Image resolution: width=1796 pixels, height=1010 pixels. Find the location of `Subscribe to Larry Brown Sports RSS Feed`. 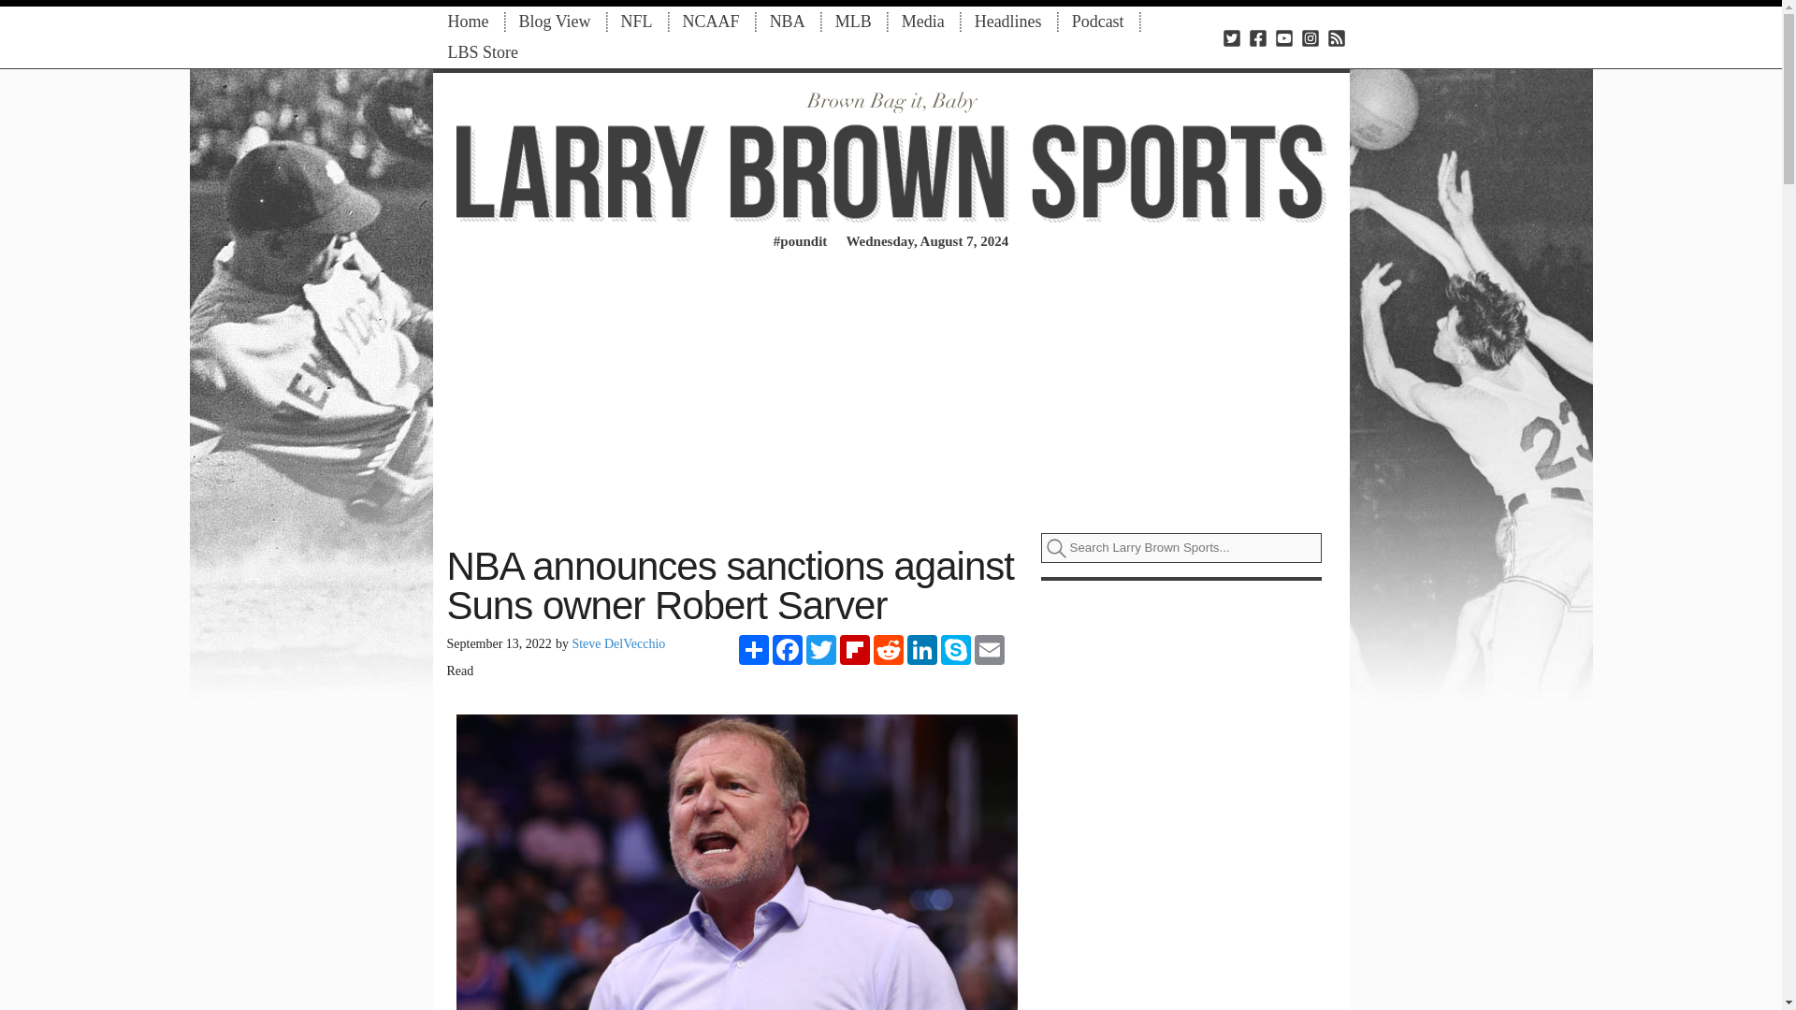

Subscribe to Larry Brown Sports RSS Feed is located at coordinates (1336, 37).